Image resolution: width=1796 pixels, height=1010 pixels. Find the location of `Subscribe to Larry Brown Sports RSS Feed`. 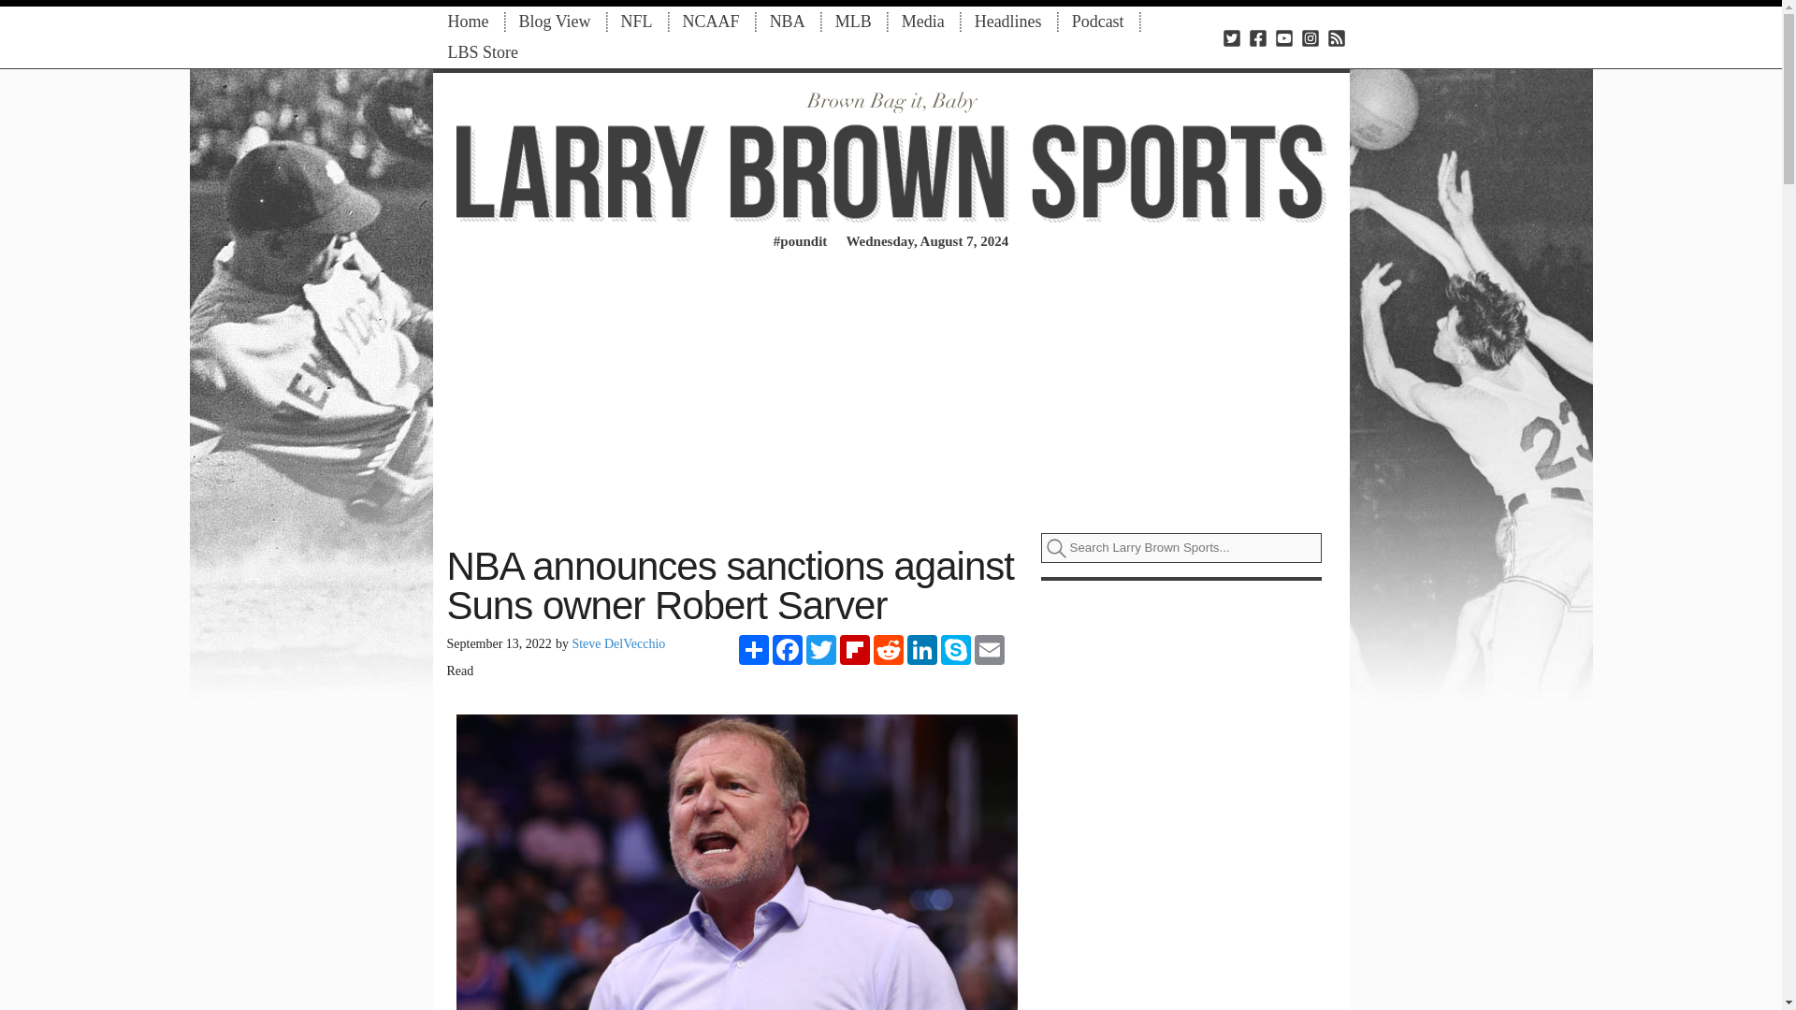

Subscribe to Larry Brown Sports RSS Feed is located at coordinates (1336, 37).